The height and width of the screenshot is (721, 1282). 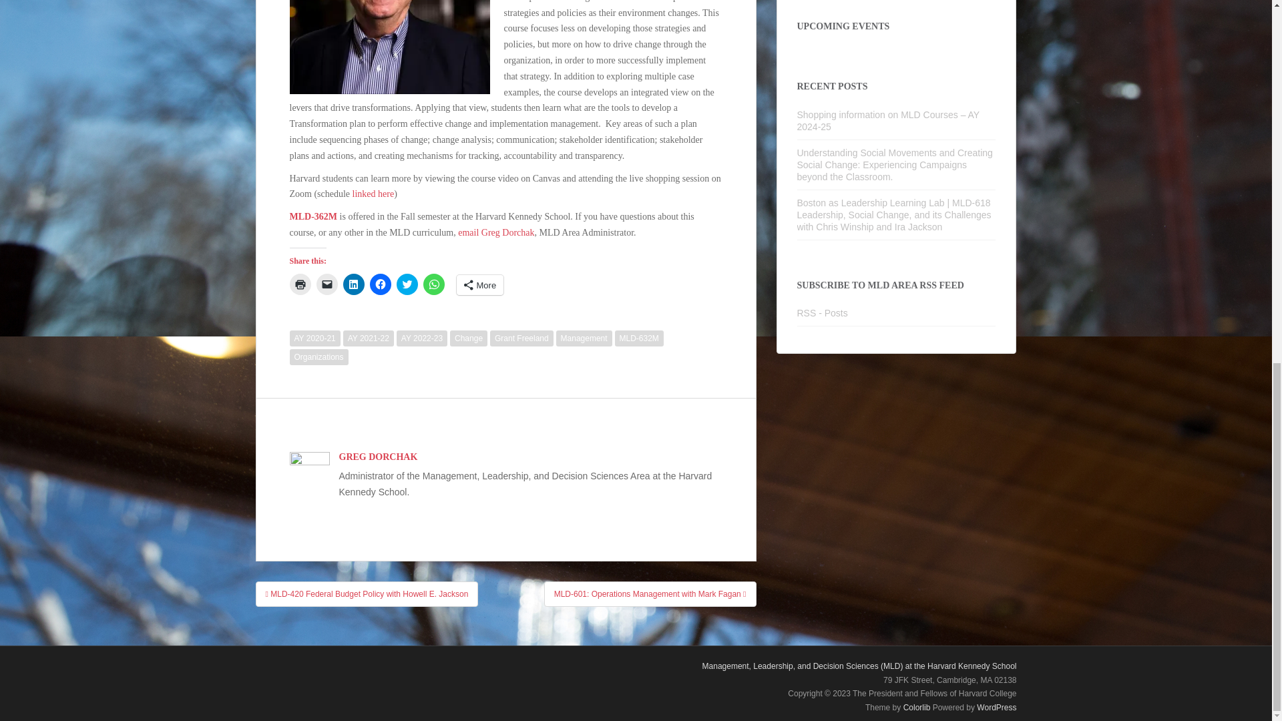 What do you see at coordinates (300, 284) in the screenshot?
I see `Click to print` at bounding box center [300, 284].